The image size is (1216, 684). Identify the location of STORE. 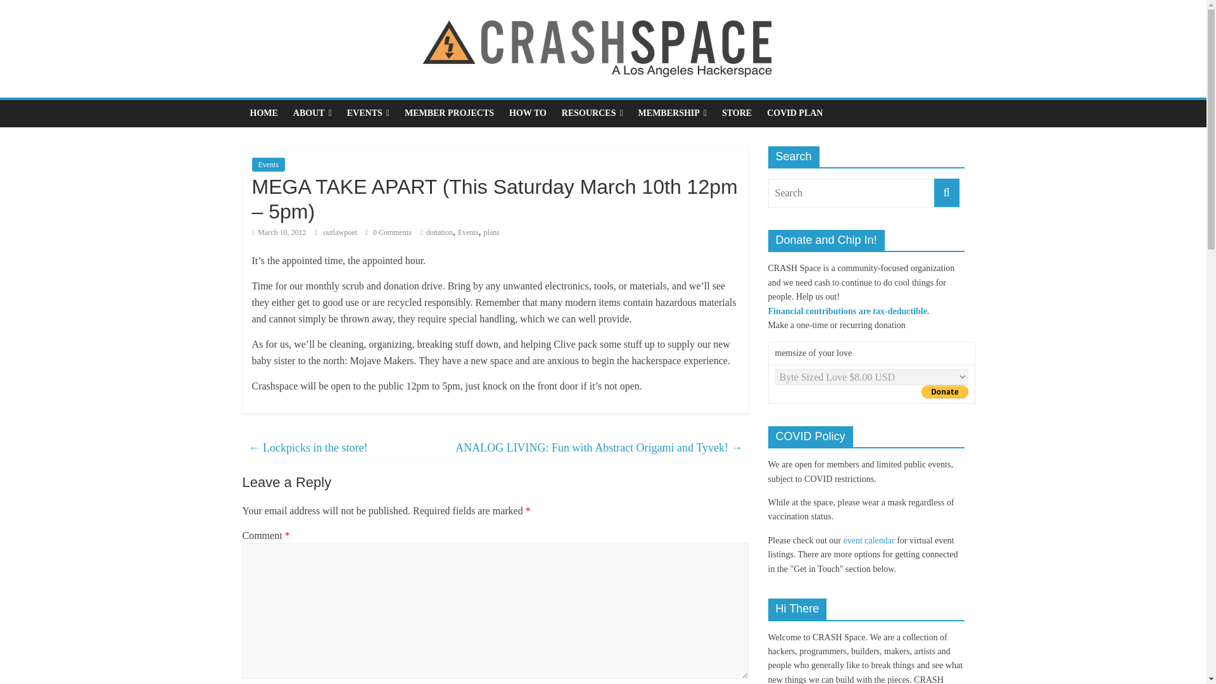
(737, 113).